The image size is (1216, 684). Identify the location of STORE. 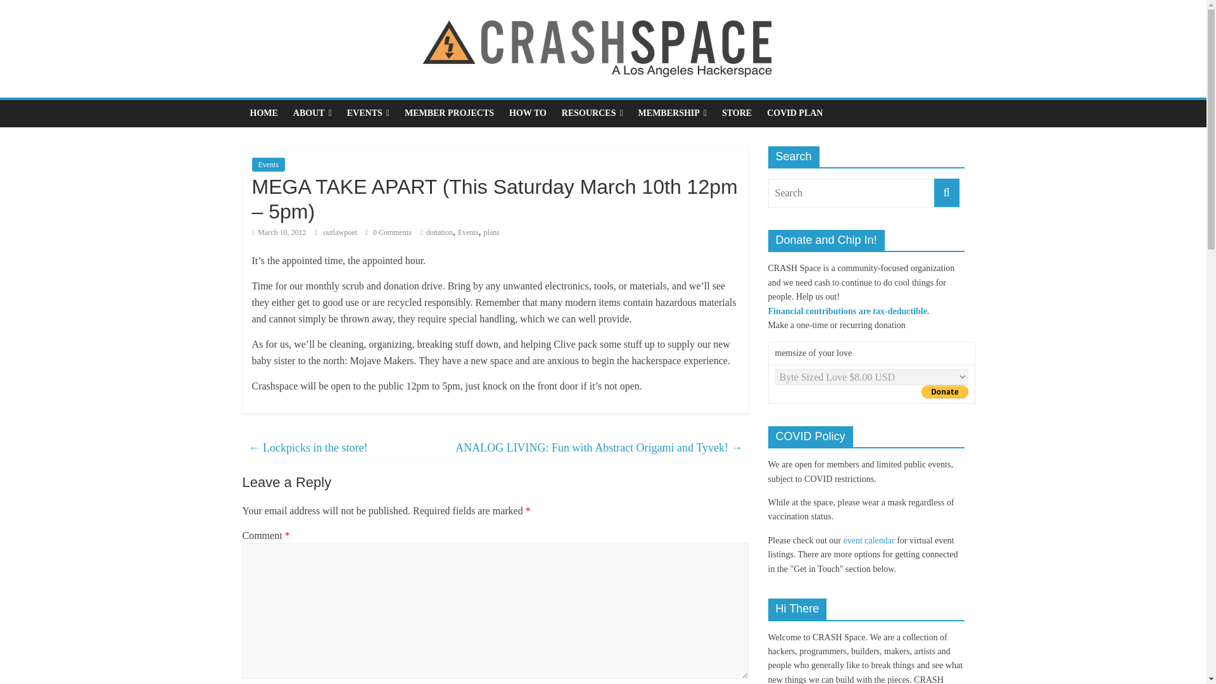
(737, 113).